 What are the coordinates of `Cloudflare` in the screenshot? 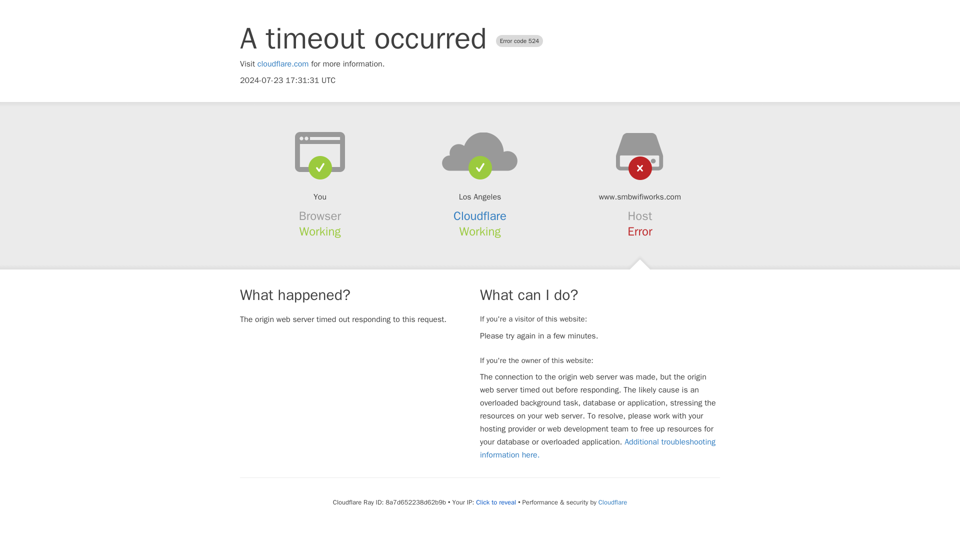 It's located at (480, 216).